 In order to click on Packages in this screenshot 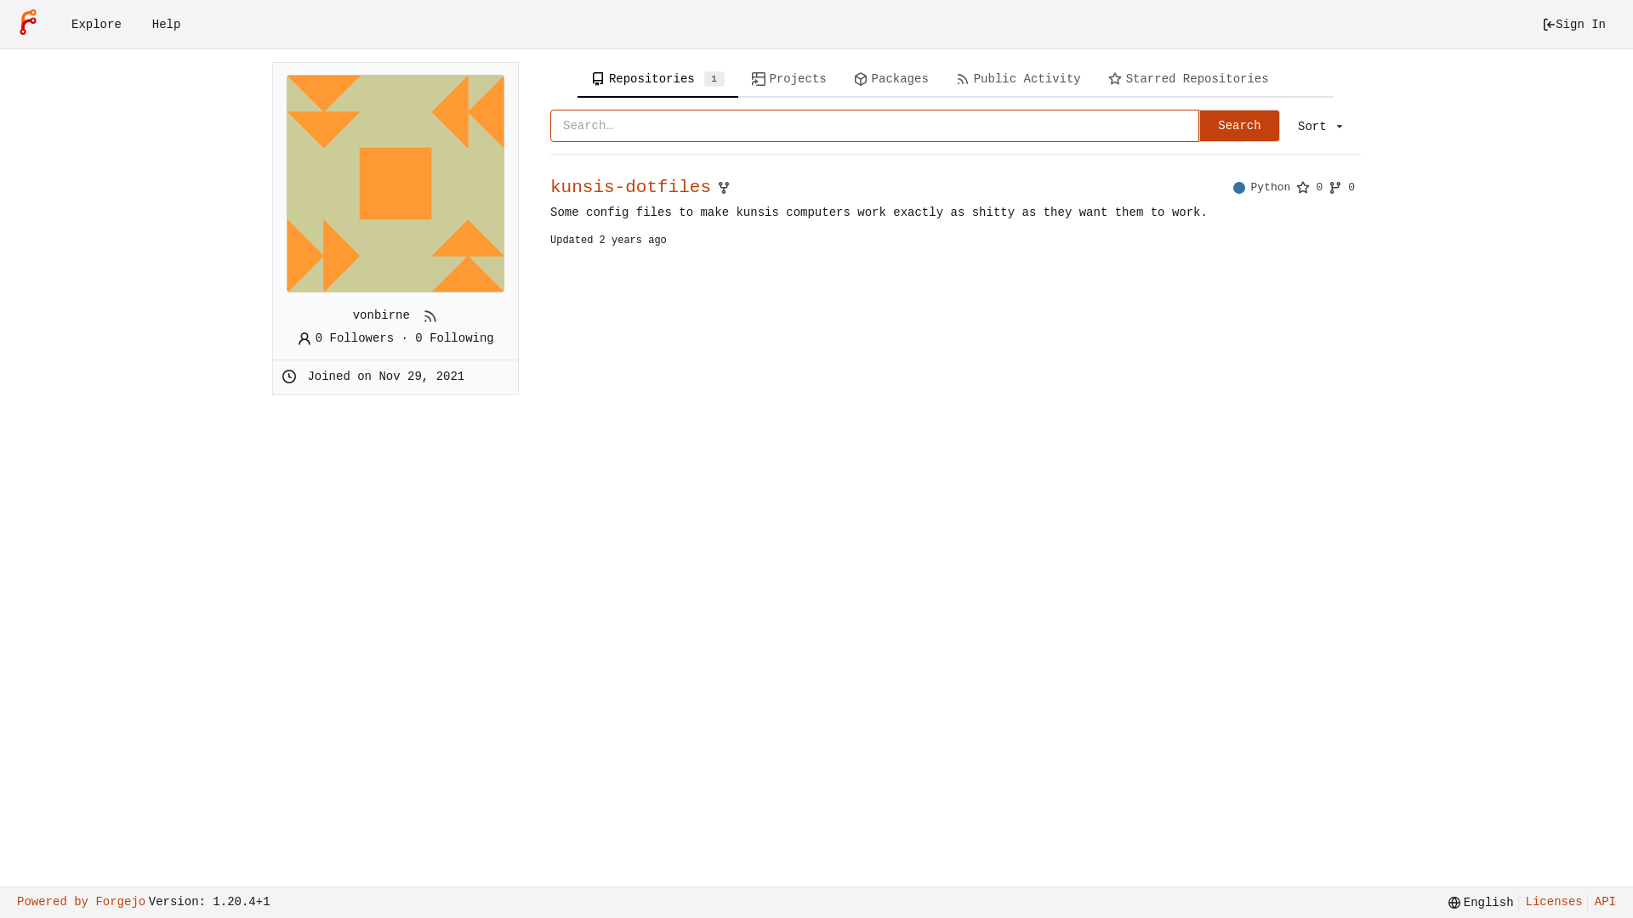, I will do `click(891, 80)`.